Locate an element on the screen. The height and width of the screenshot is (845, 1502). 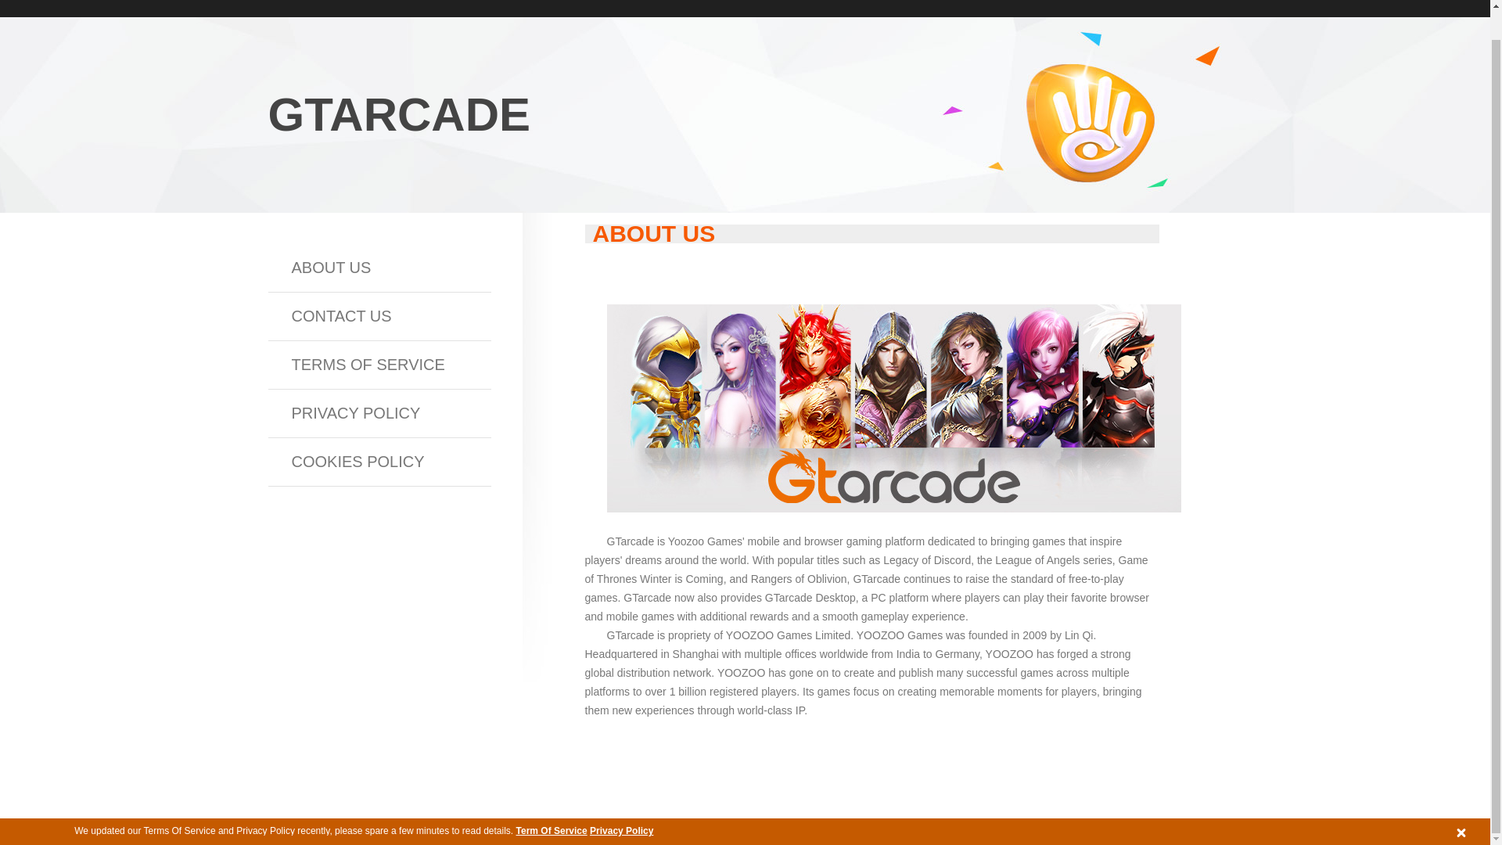
Term Of Service is located at coordinates (552, 801).